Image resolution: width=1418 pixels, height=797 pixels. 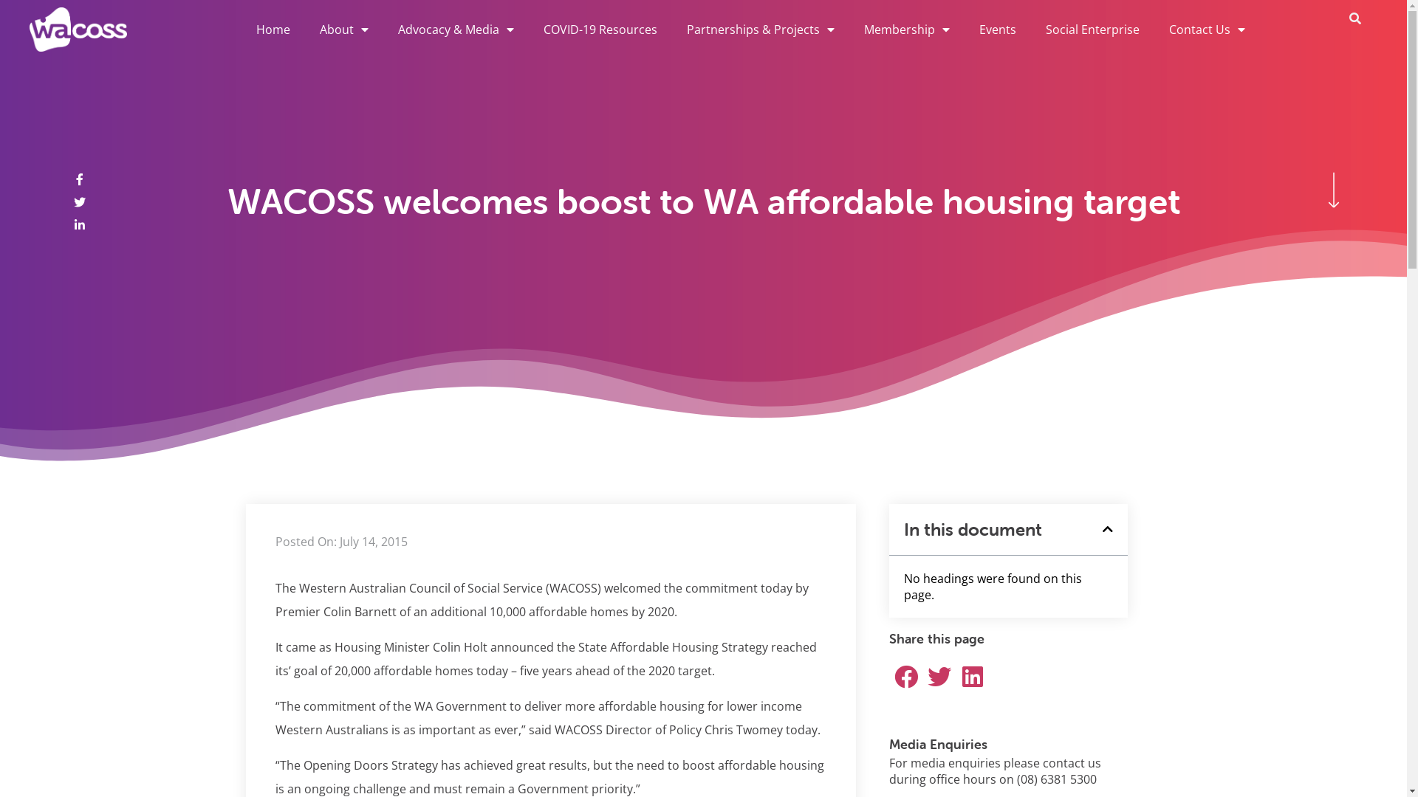 What do you see at coordinates (456, 30) in the screenshot?
I see `Advocacy & Media` at bounding box center [456, 30].